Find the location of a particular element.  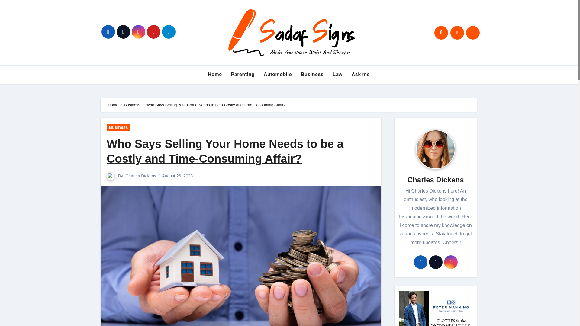

Law is located at coordinates (337, 74).